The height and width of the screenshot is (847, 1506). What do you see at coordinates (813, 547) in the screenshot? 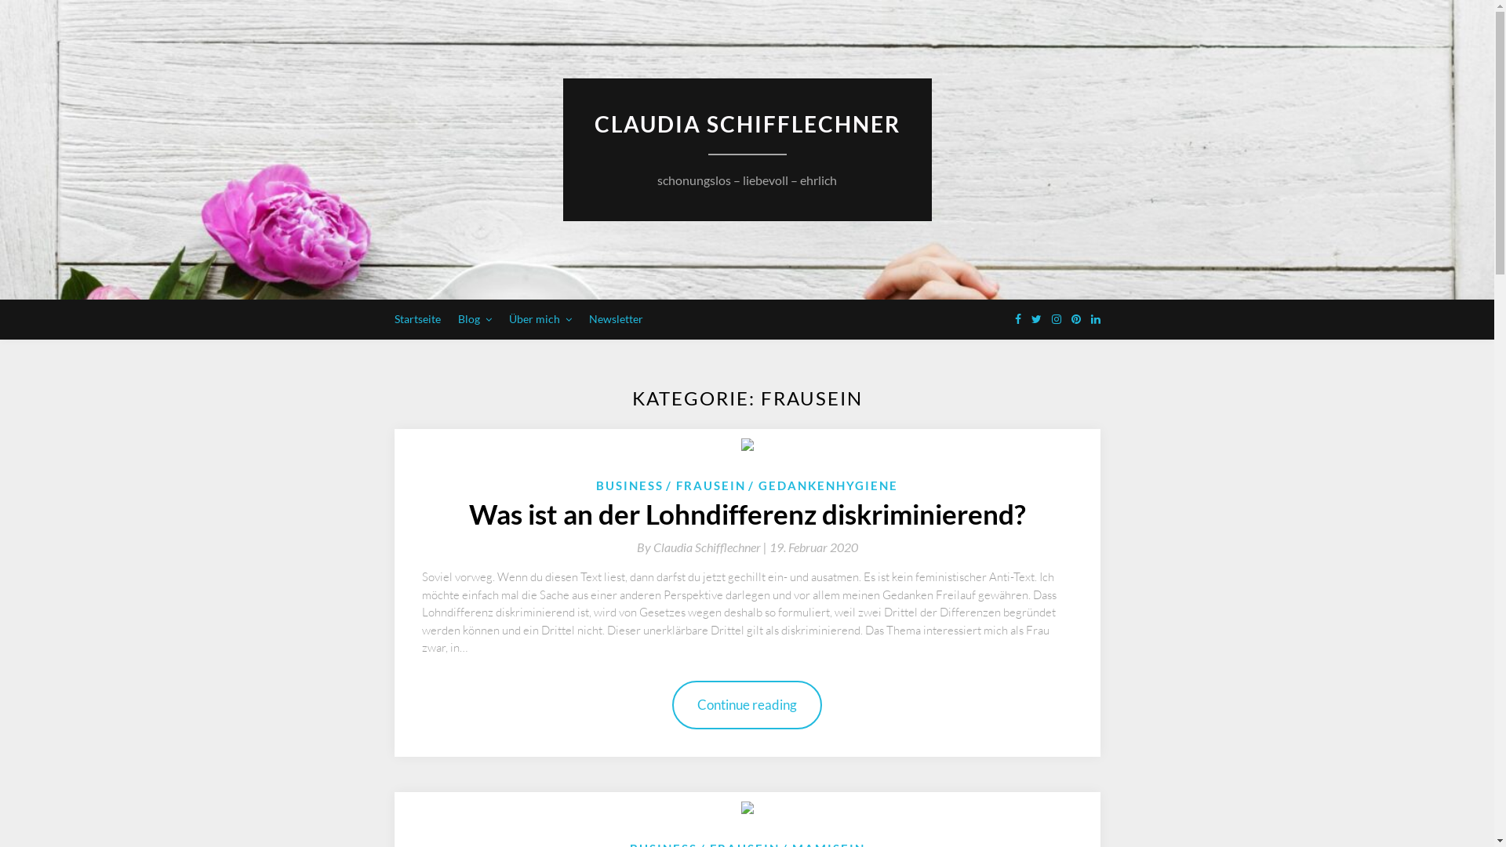
I see `19. Februar 2020` at bounding box center [813, 547].